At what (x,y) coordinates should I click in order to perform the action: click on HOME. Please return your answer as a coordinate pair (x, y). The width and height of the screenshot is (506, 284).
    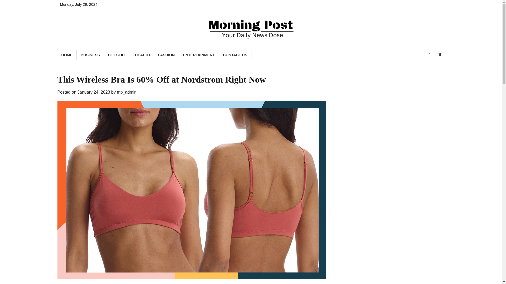
    Looking at the image, I should click on (67, 55).